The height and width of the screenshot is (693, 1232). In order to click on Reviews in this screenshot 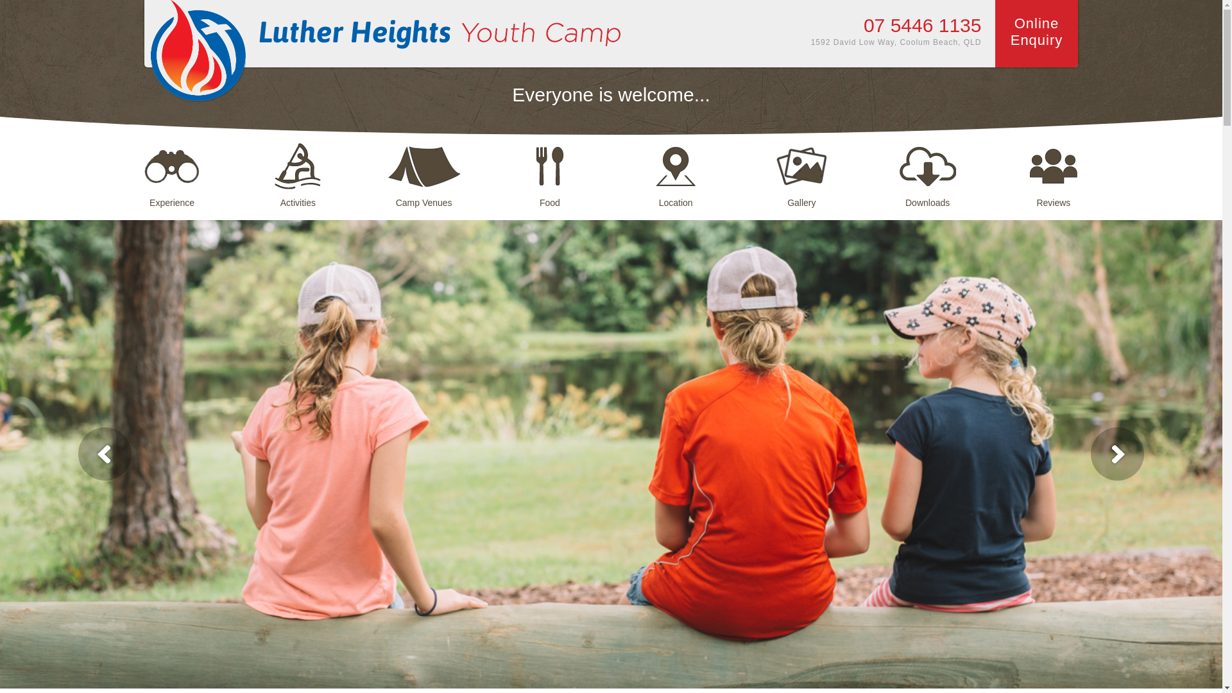, I will do `click(1054, 169)`.